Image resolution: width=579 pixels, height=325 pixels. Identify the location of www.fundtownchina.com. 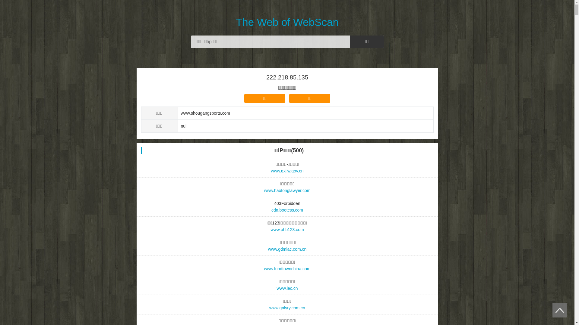
(287, 269).